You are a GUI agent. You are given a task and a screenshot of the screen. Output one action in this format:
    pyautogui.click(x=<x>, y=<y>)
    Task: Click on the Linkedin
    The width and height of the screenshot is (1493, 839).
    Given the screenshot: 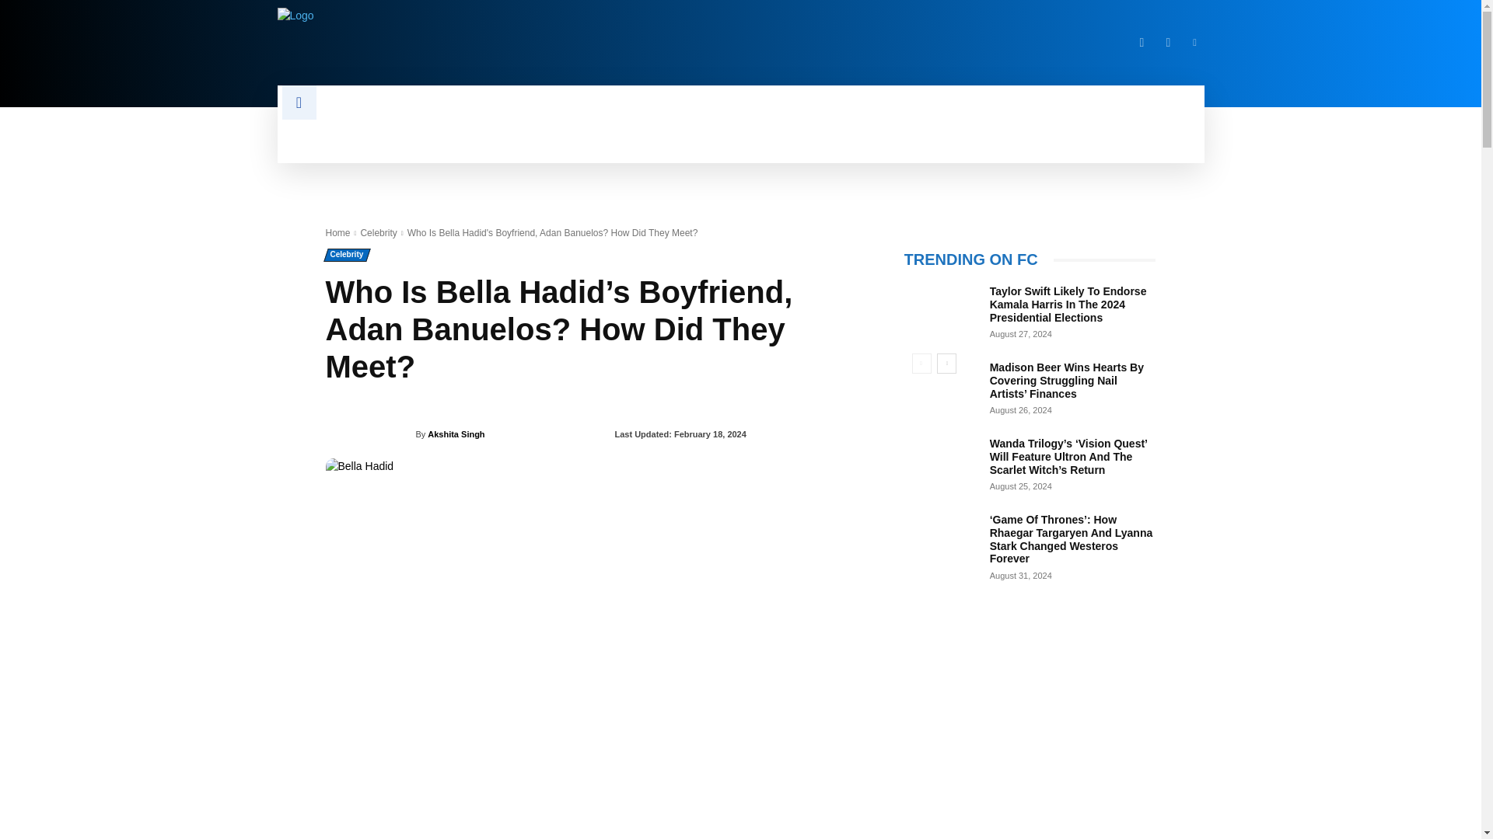 What is the action you would take?
    pyautogui.click(x=1194, y=42)
    